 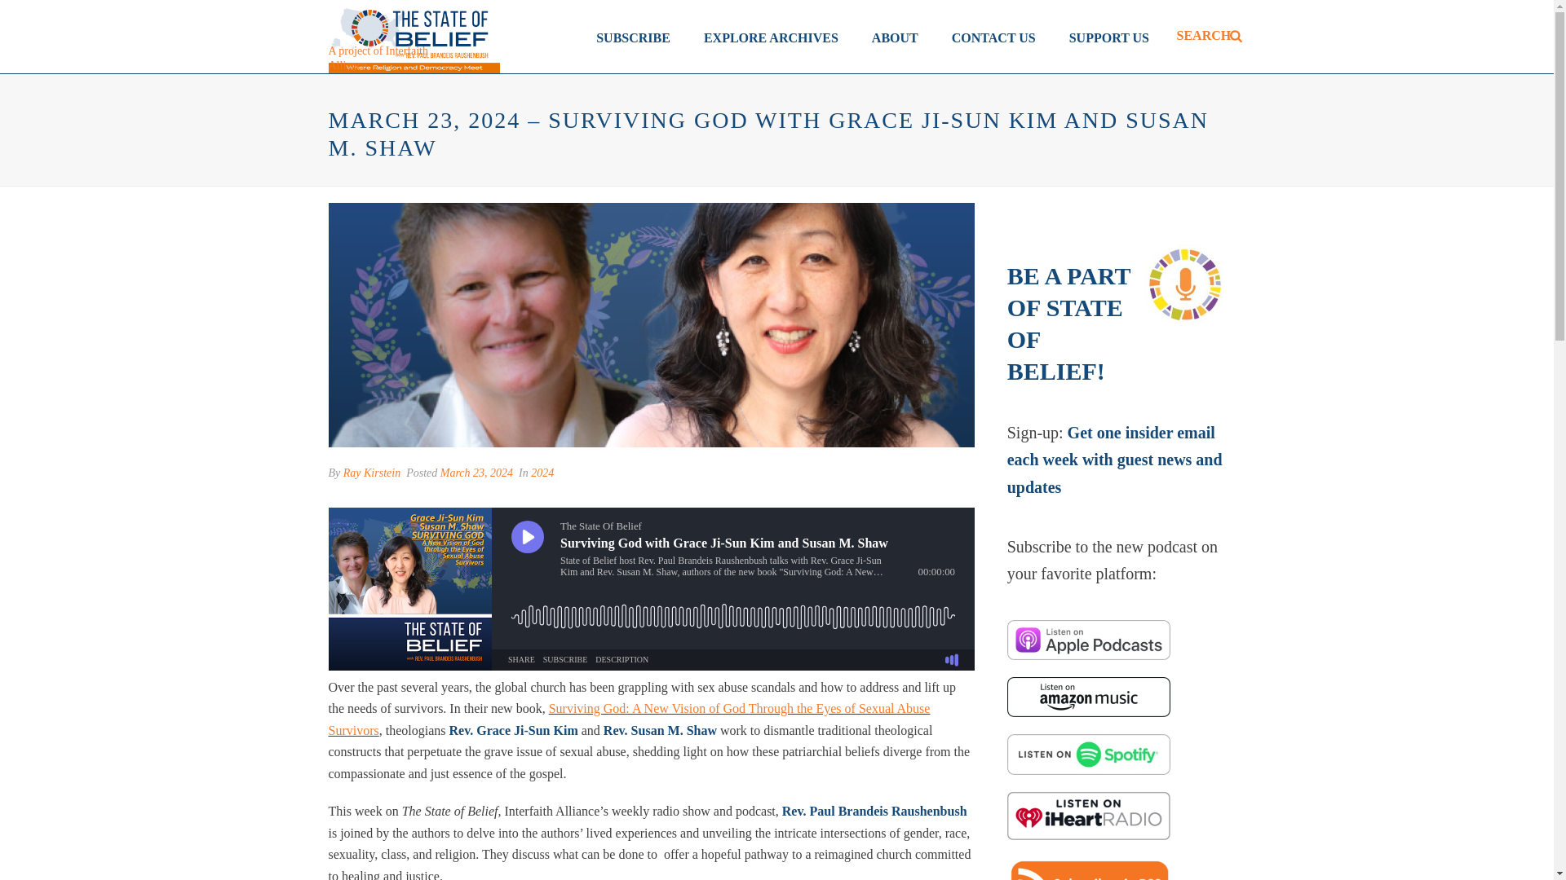 What do you see at coordinates (372, 473) in the screenshot?
I see `Ray Kirstein` at bounding box center [372, 473].